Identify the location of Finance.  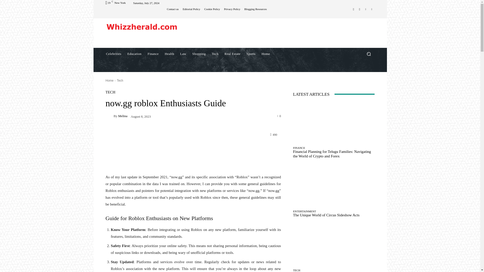
(153, 54).